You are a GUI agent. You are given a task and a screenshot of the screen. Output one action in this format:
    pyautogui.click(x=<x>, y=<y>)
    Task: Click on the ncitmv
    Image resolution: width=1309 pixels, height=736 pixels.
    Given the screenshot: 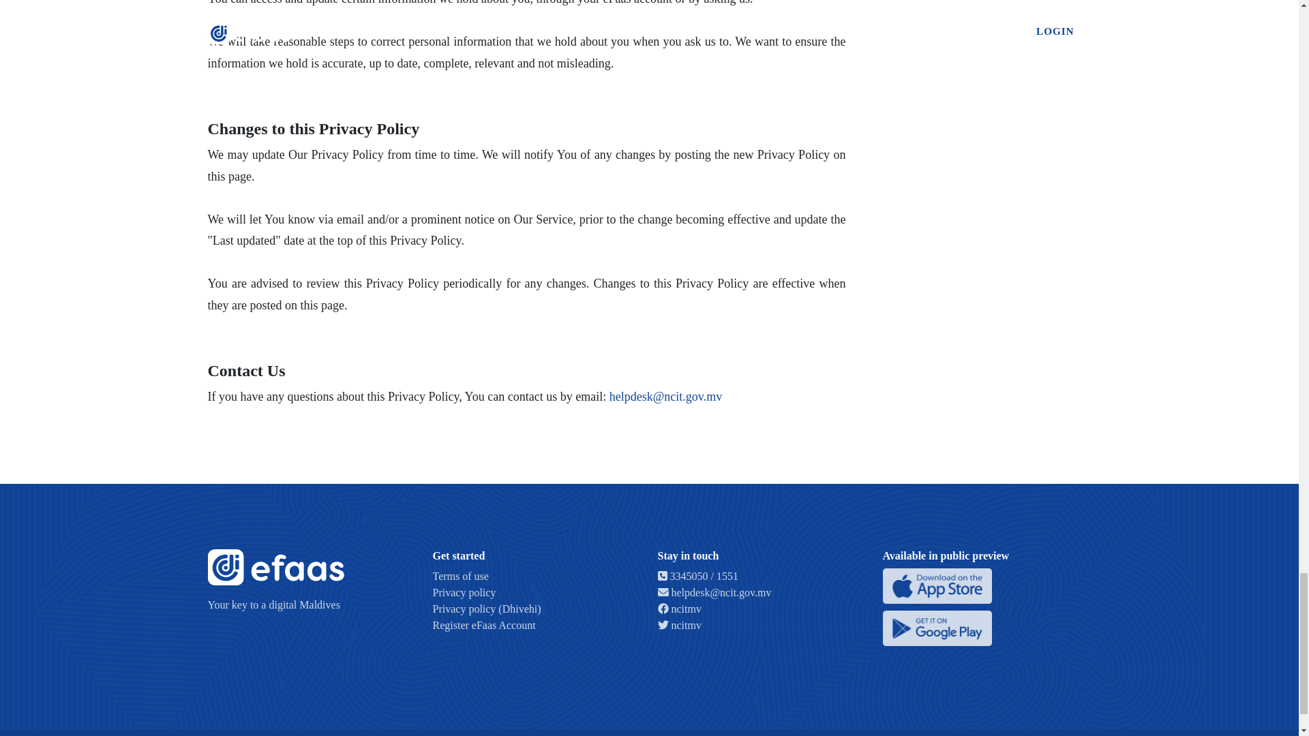 What is the action you would take?
    pyautogui.click(x=678, y=625)
    